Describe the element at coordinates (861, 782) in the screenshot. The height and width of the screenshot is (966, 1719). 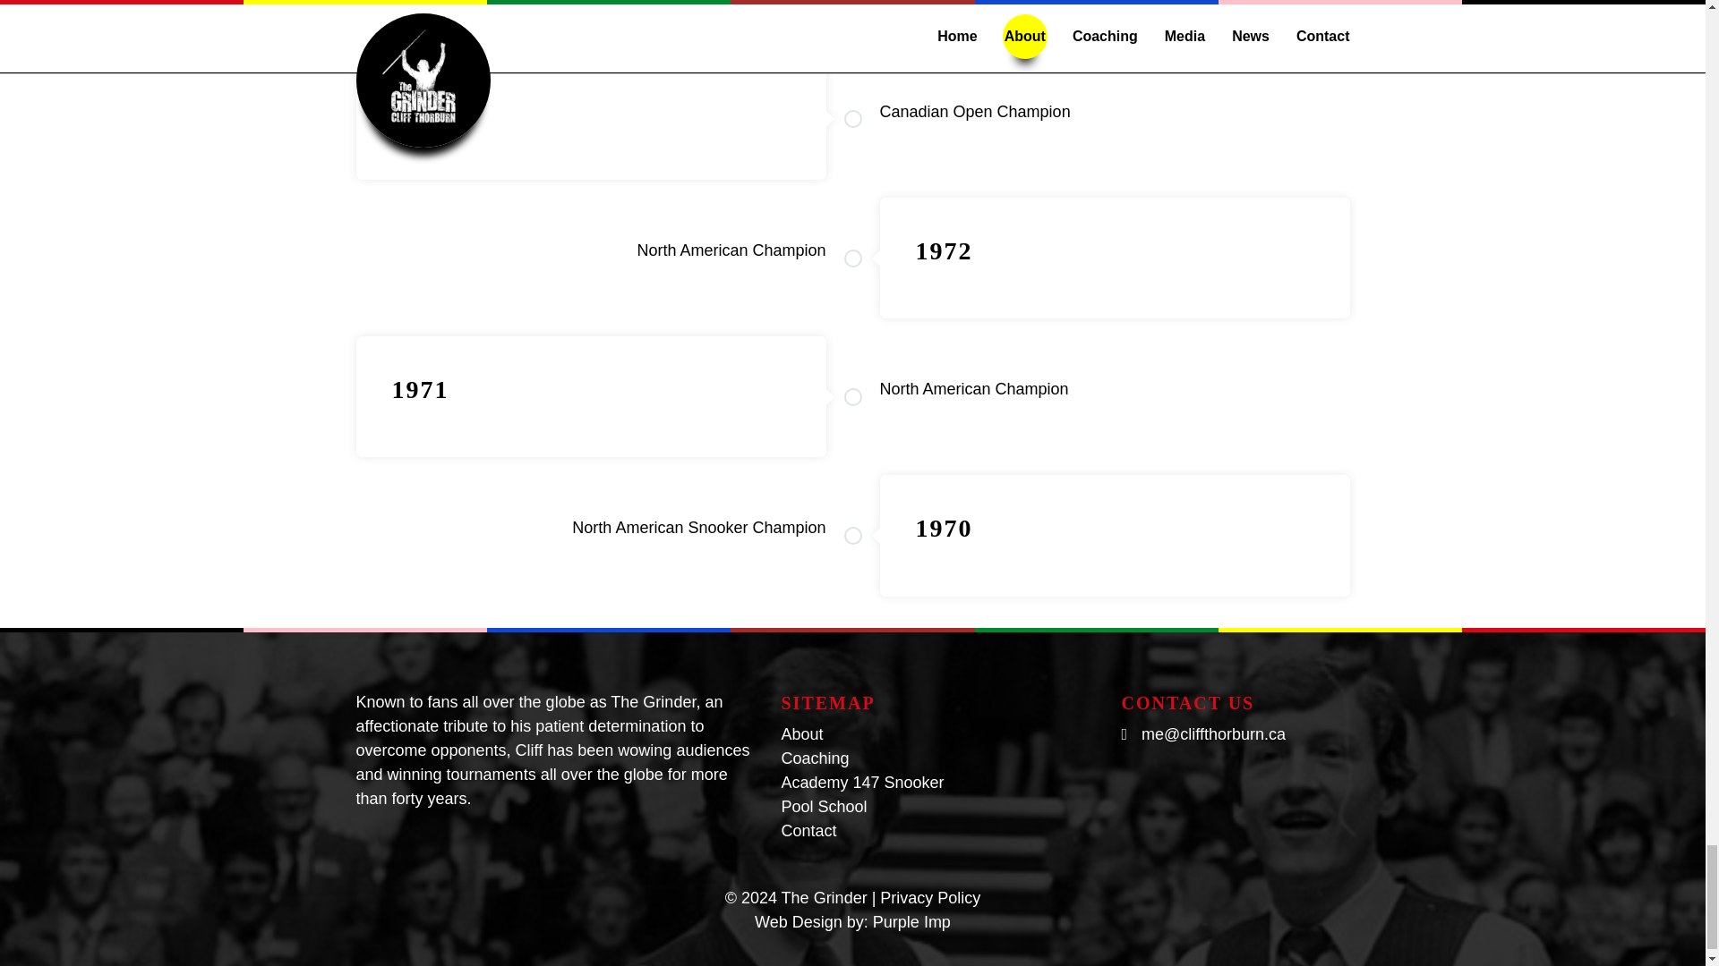
I see `Academy 147 Snooker` at that location.